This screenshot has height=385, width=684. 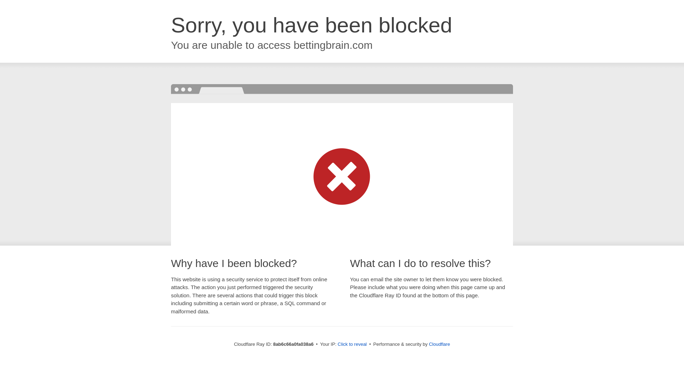 What do you see at coordinates (439, 344) in the screenshot?
I see `Cloudflare` at bounding box center [439, 344].